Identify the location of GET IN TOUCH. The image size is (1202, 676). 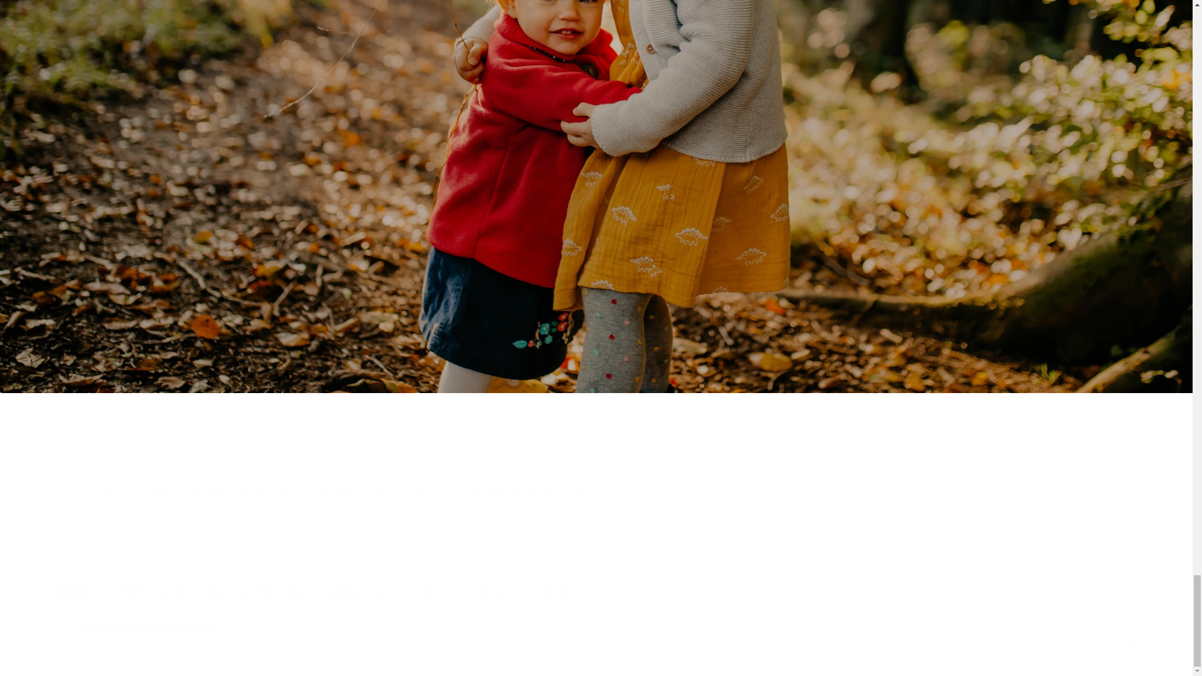
(596, 136).